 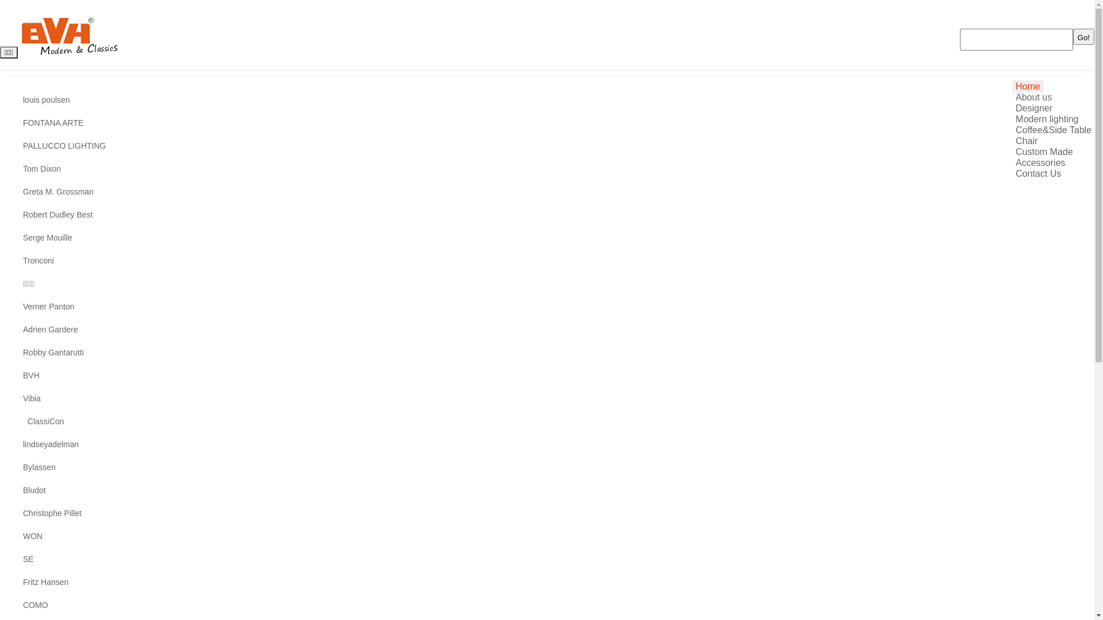 I want to click on Robby Gantarutti, so click(x=53, y=352).